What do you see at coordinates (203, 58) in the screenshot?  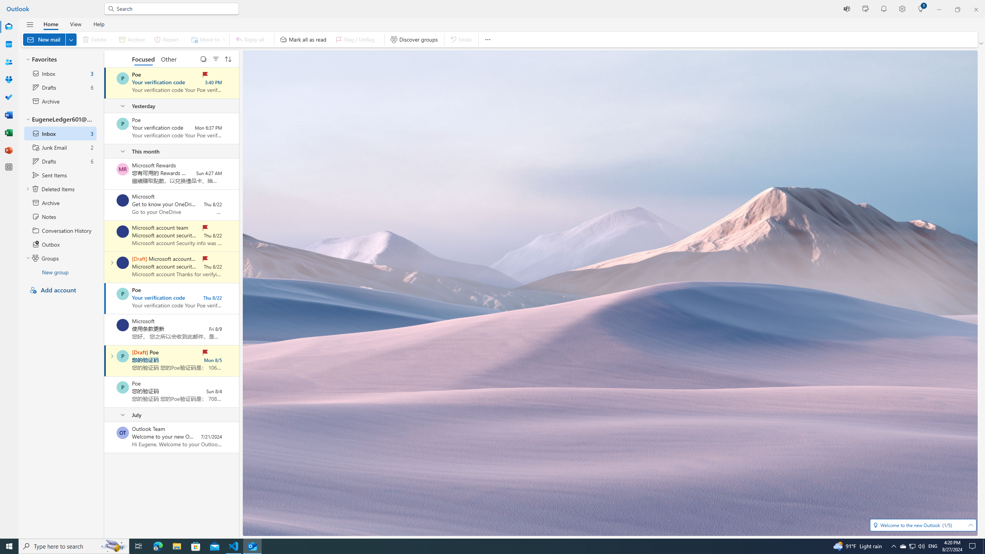 I see `Select` at bounding box center [203, 58].